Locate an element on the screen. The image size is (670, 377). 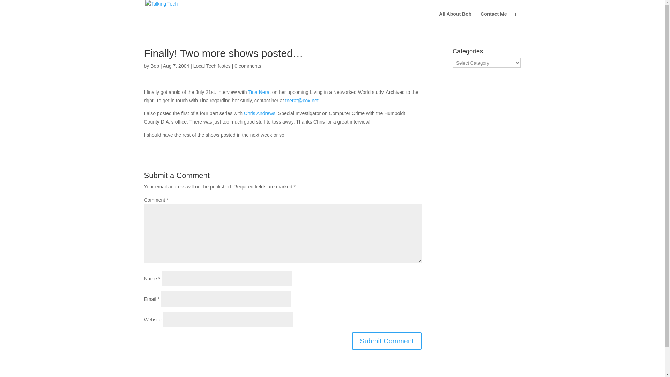
Tina Nerat is located at coordinates (259, 92).